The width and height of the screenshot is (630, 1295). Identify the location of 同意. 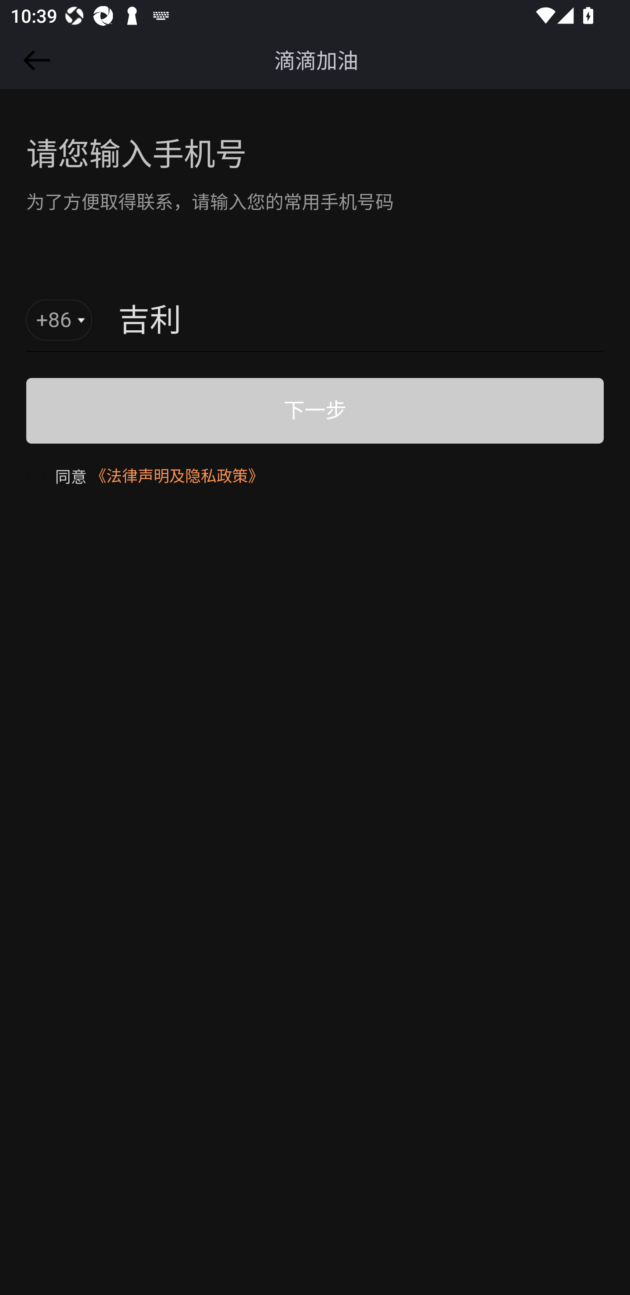
(56, 476).